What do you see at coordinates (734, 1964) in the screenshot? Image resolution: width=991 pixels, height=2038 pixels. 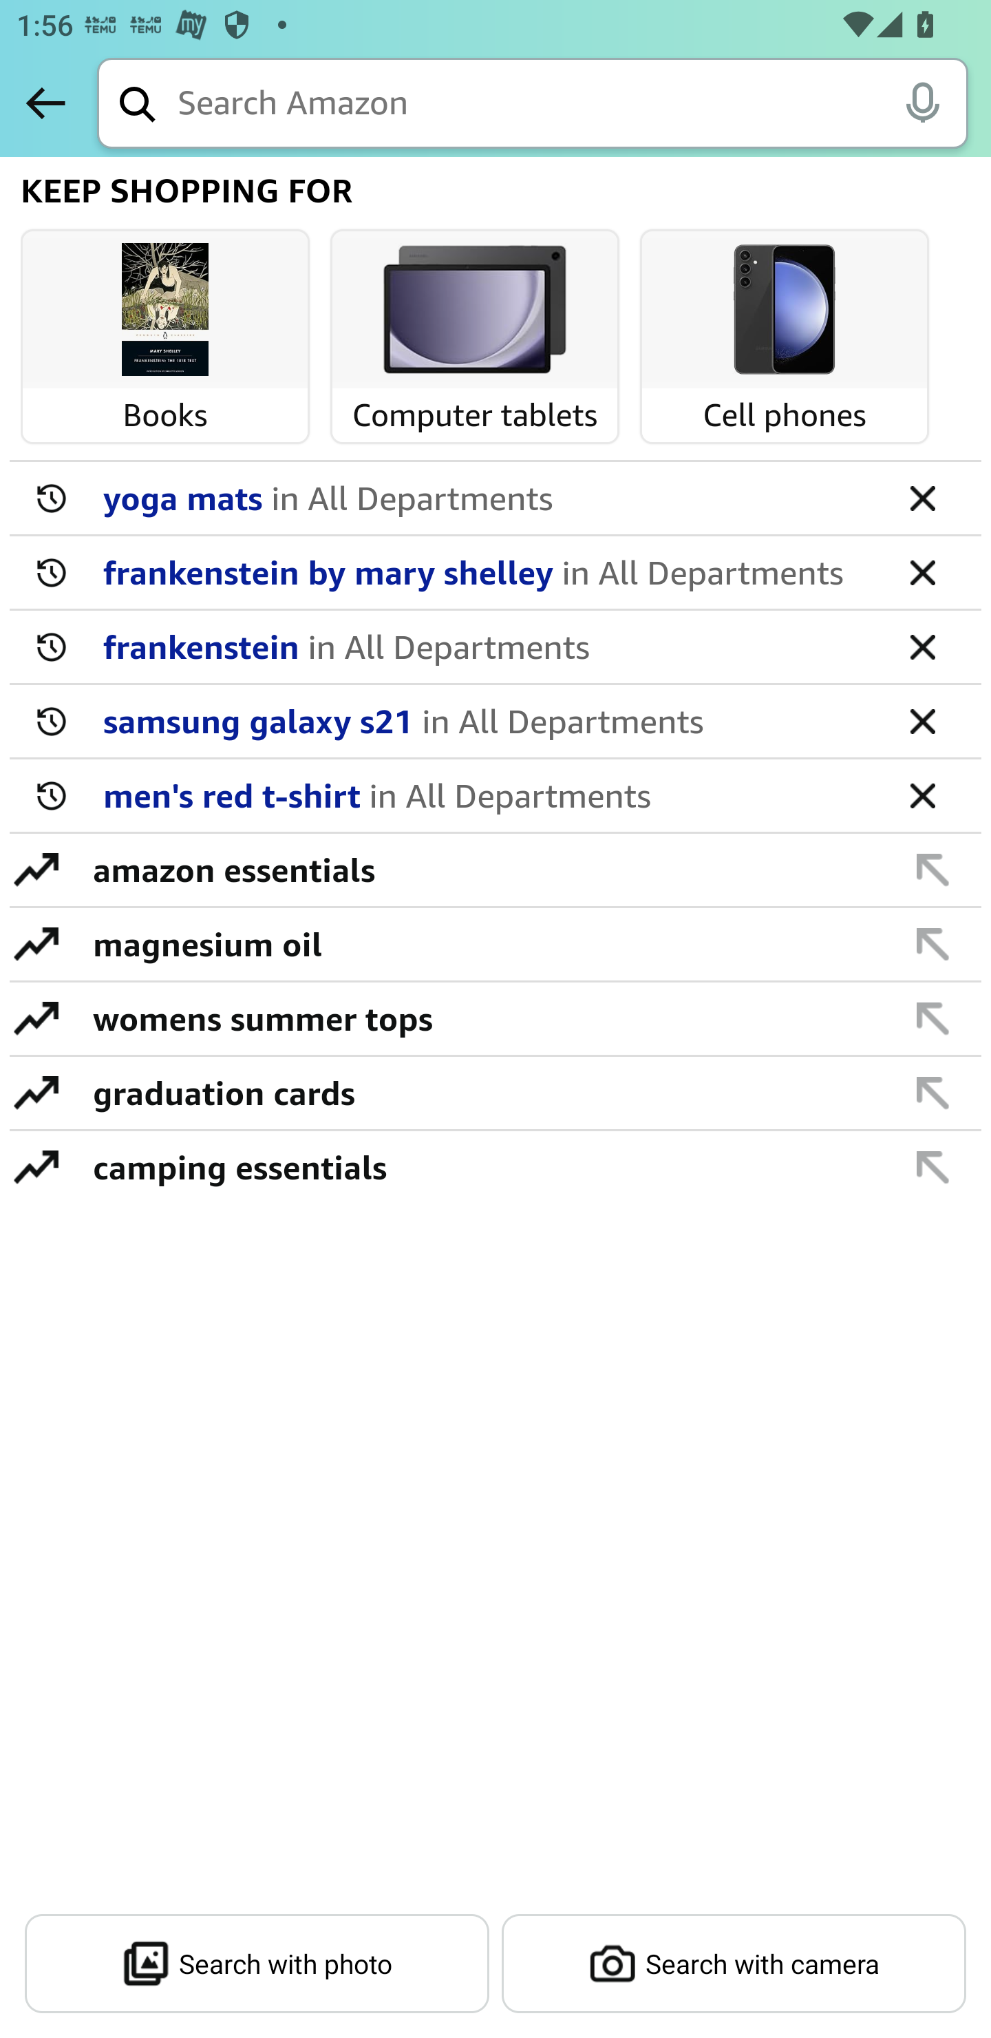 I see `Search with camera` at bounding box center [734, 1964].